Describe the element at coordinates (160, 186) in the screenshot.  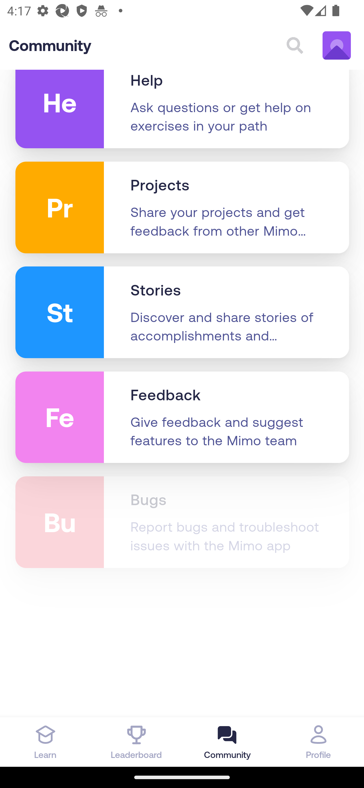
I see `Projects` at that location.